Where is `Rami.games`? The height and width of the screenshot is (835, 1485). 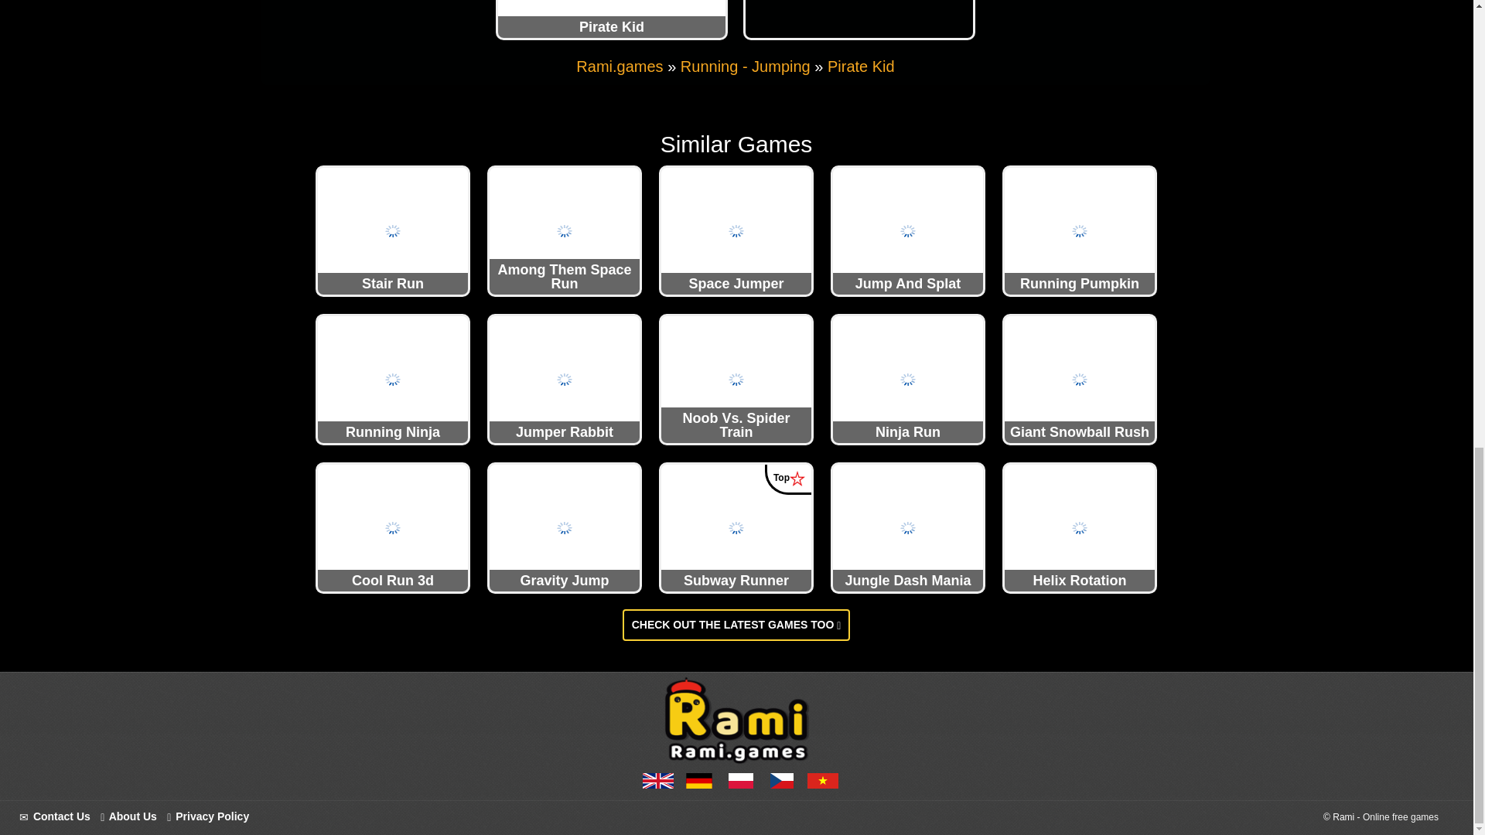
Rami.games is located at coordinates (619, 66).